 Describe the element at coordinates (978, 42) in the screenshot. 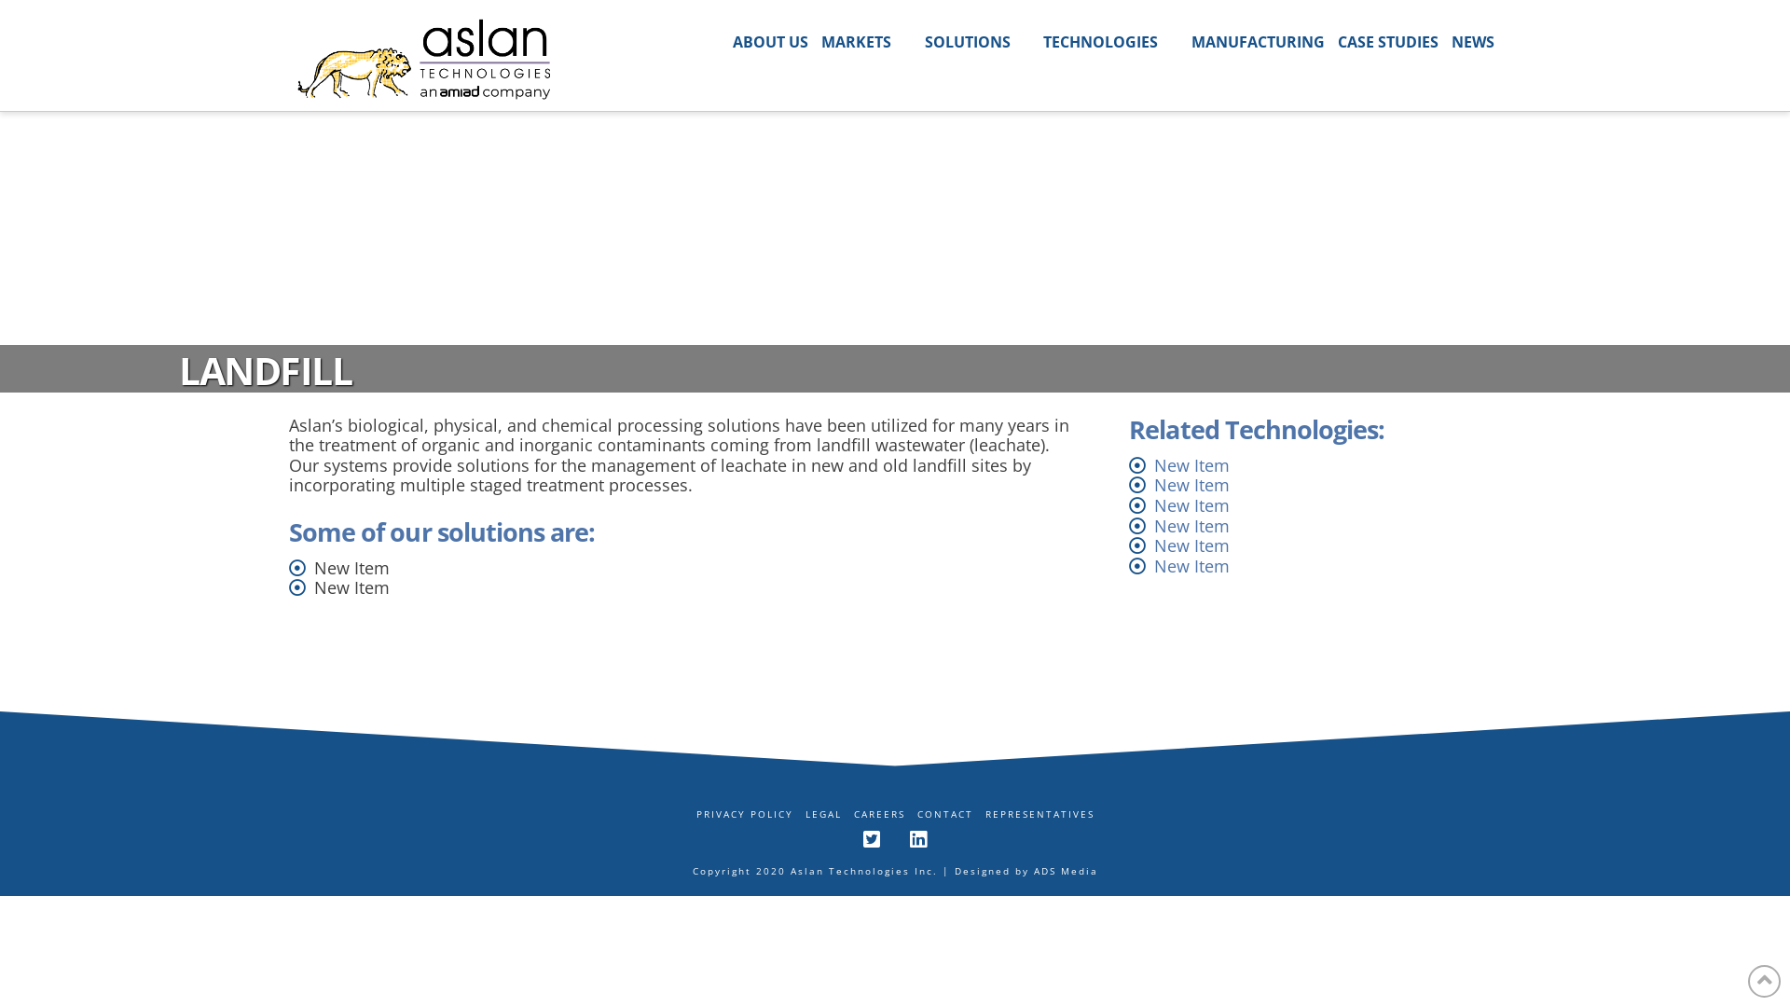

I see `SOLUTIONS` at that location.